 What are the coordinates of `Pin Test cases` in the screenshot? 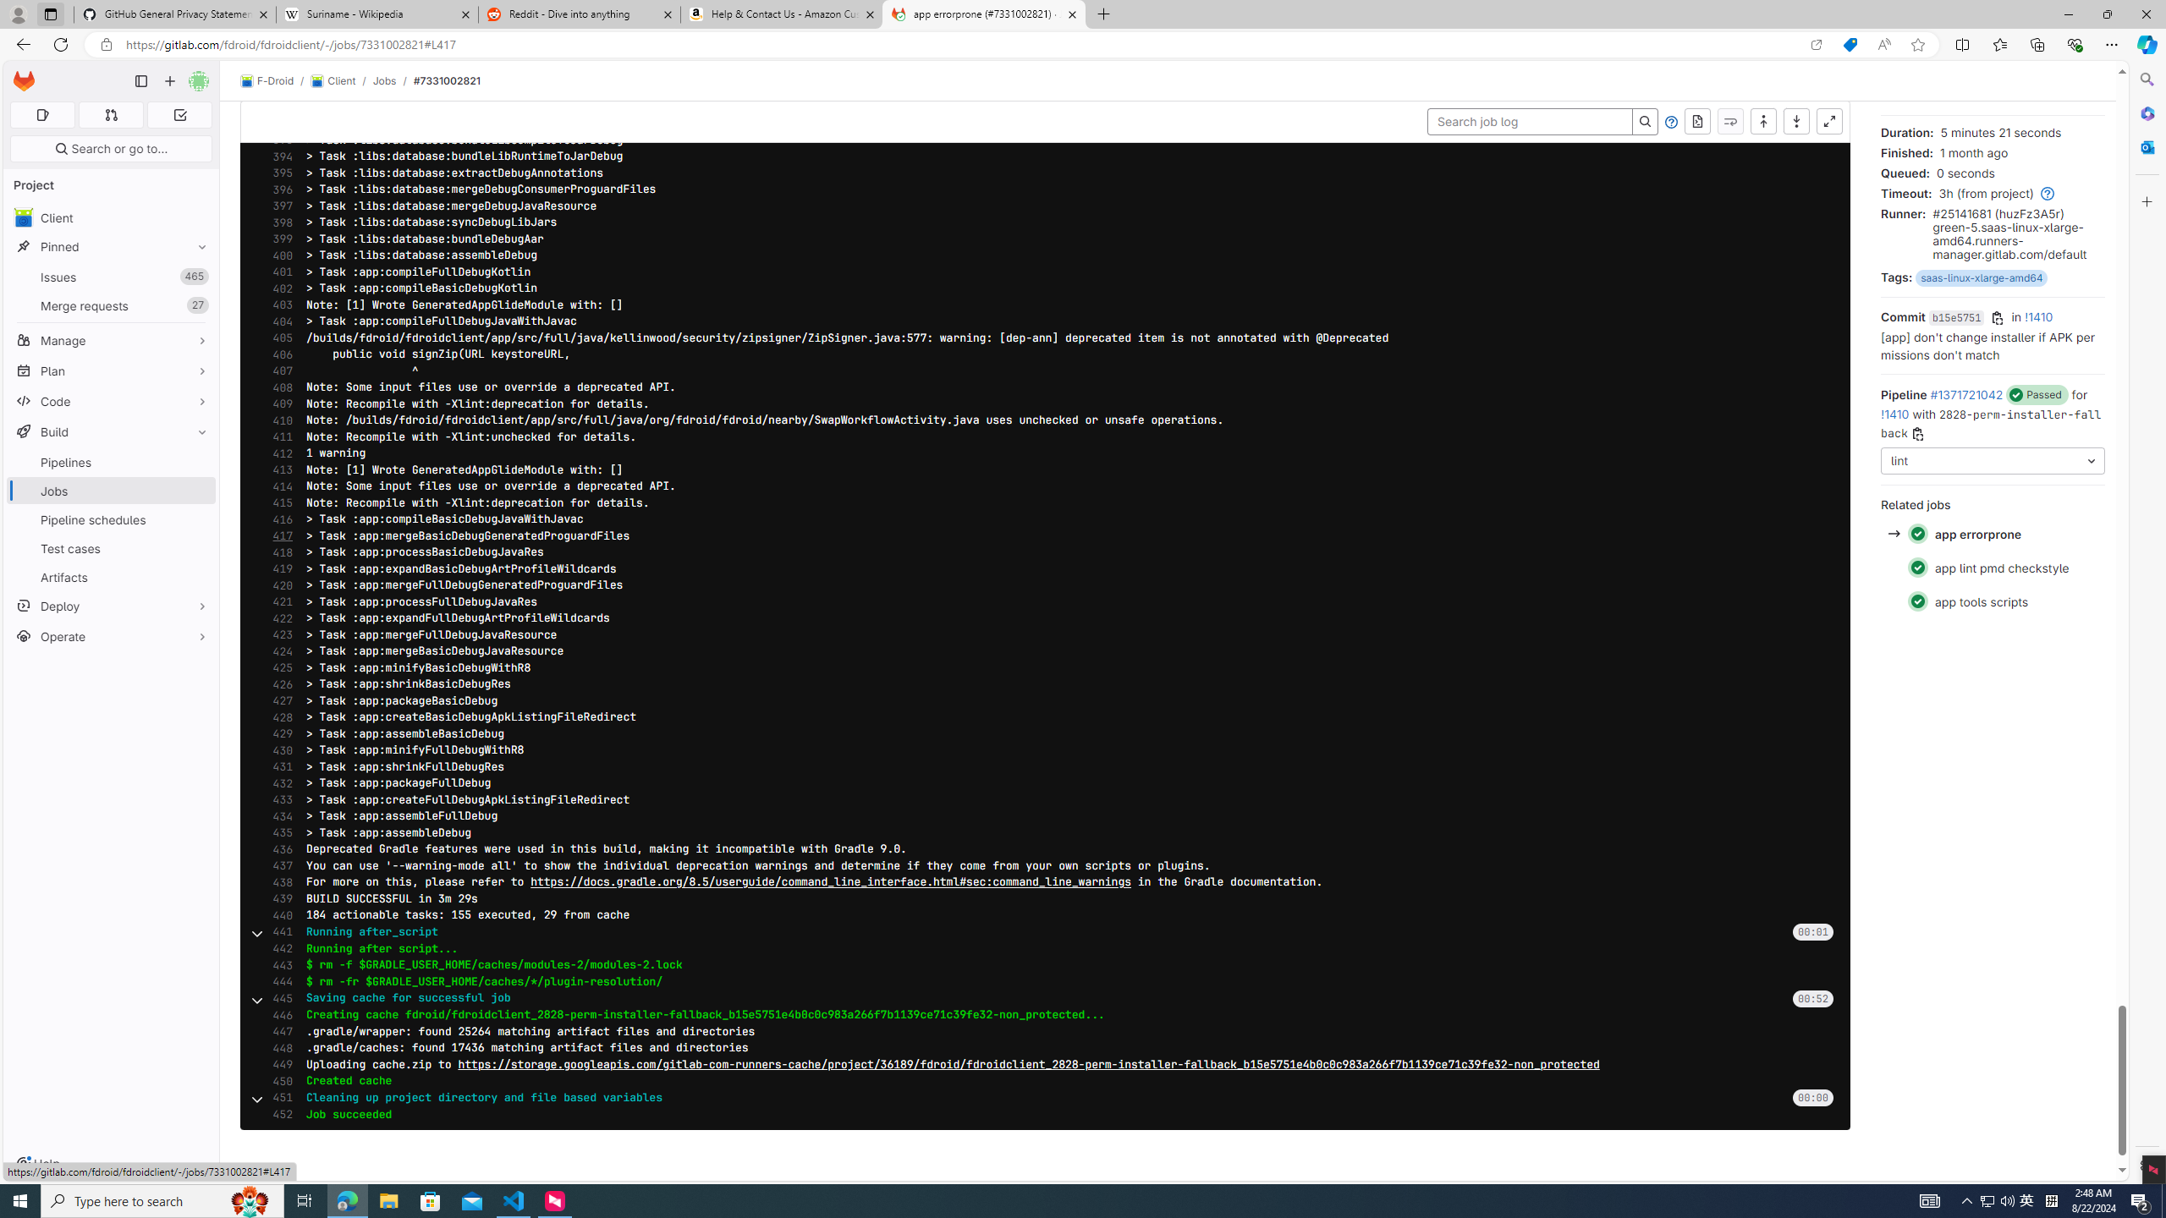 It's located at (198, 548).